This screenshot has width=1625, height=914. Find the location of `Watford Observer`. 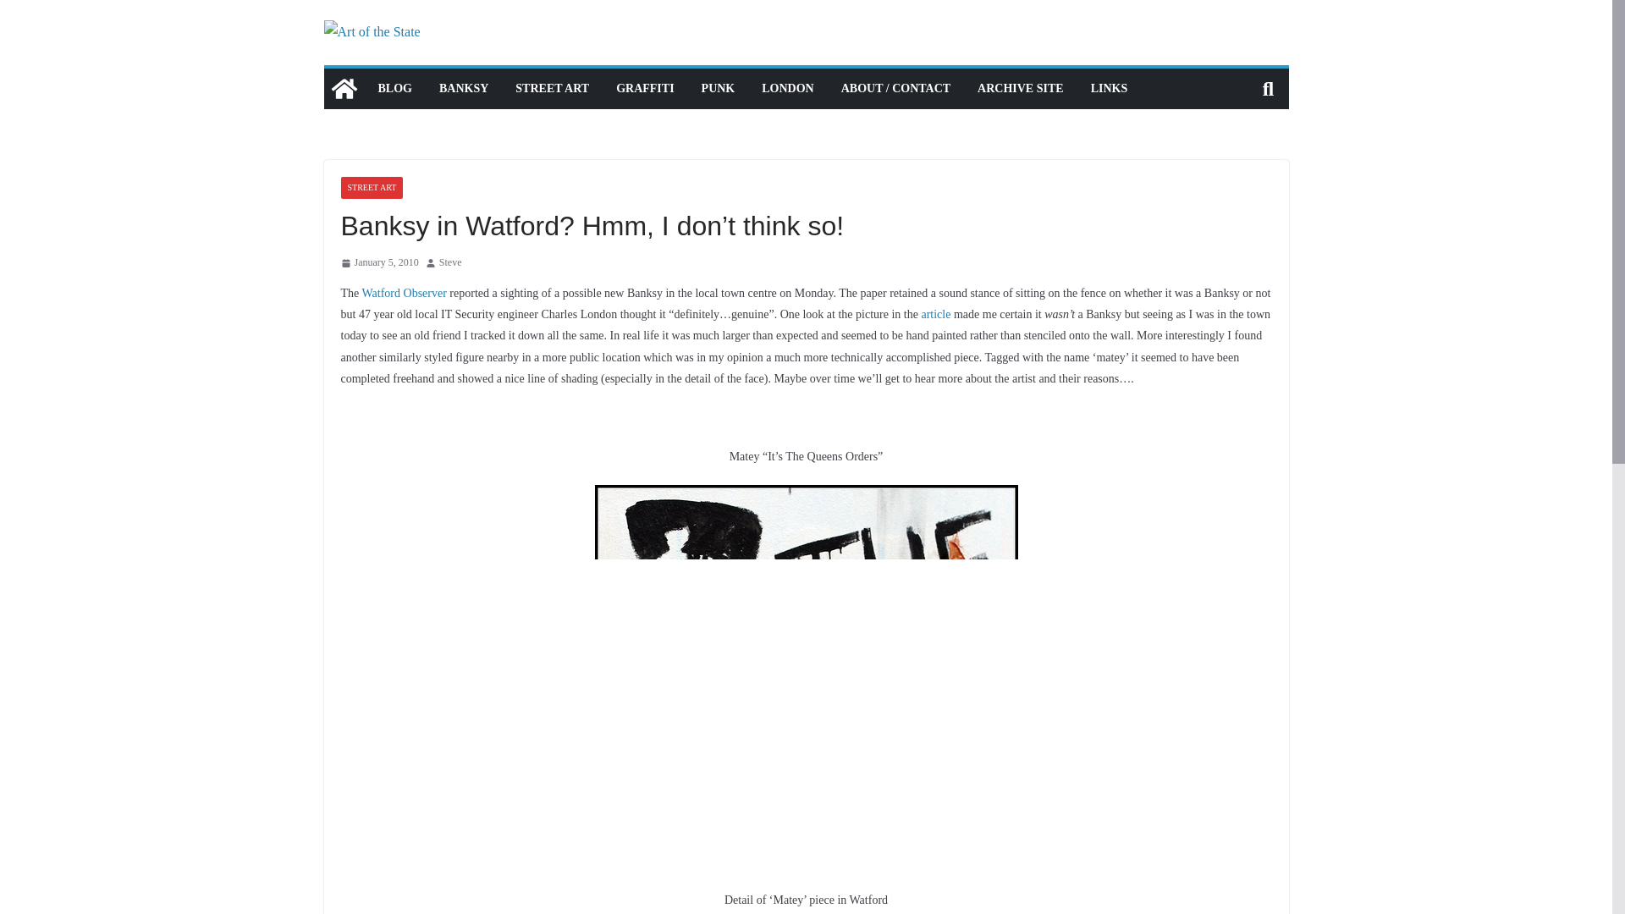

Watford Observer is located at coordinates (405, 293).